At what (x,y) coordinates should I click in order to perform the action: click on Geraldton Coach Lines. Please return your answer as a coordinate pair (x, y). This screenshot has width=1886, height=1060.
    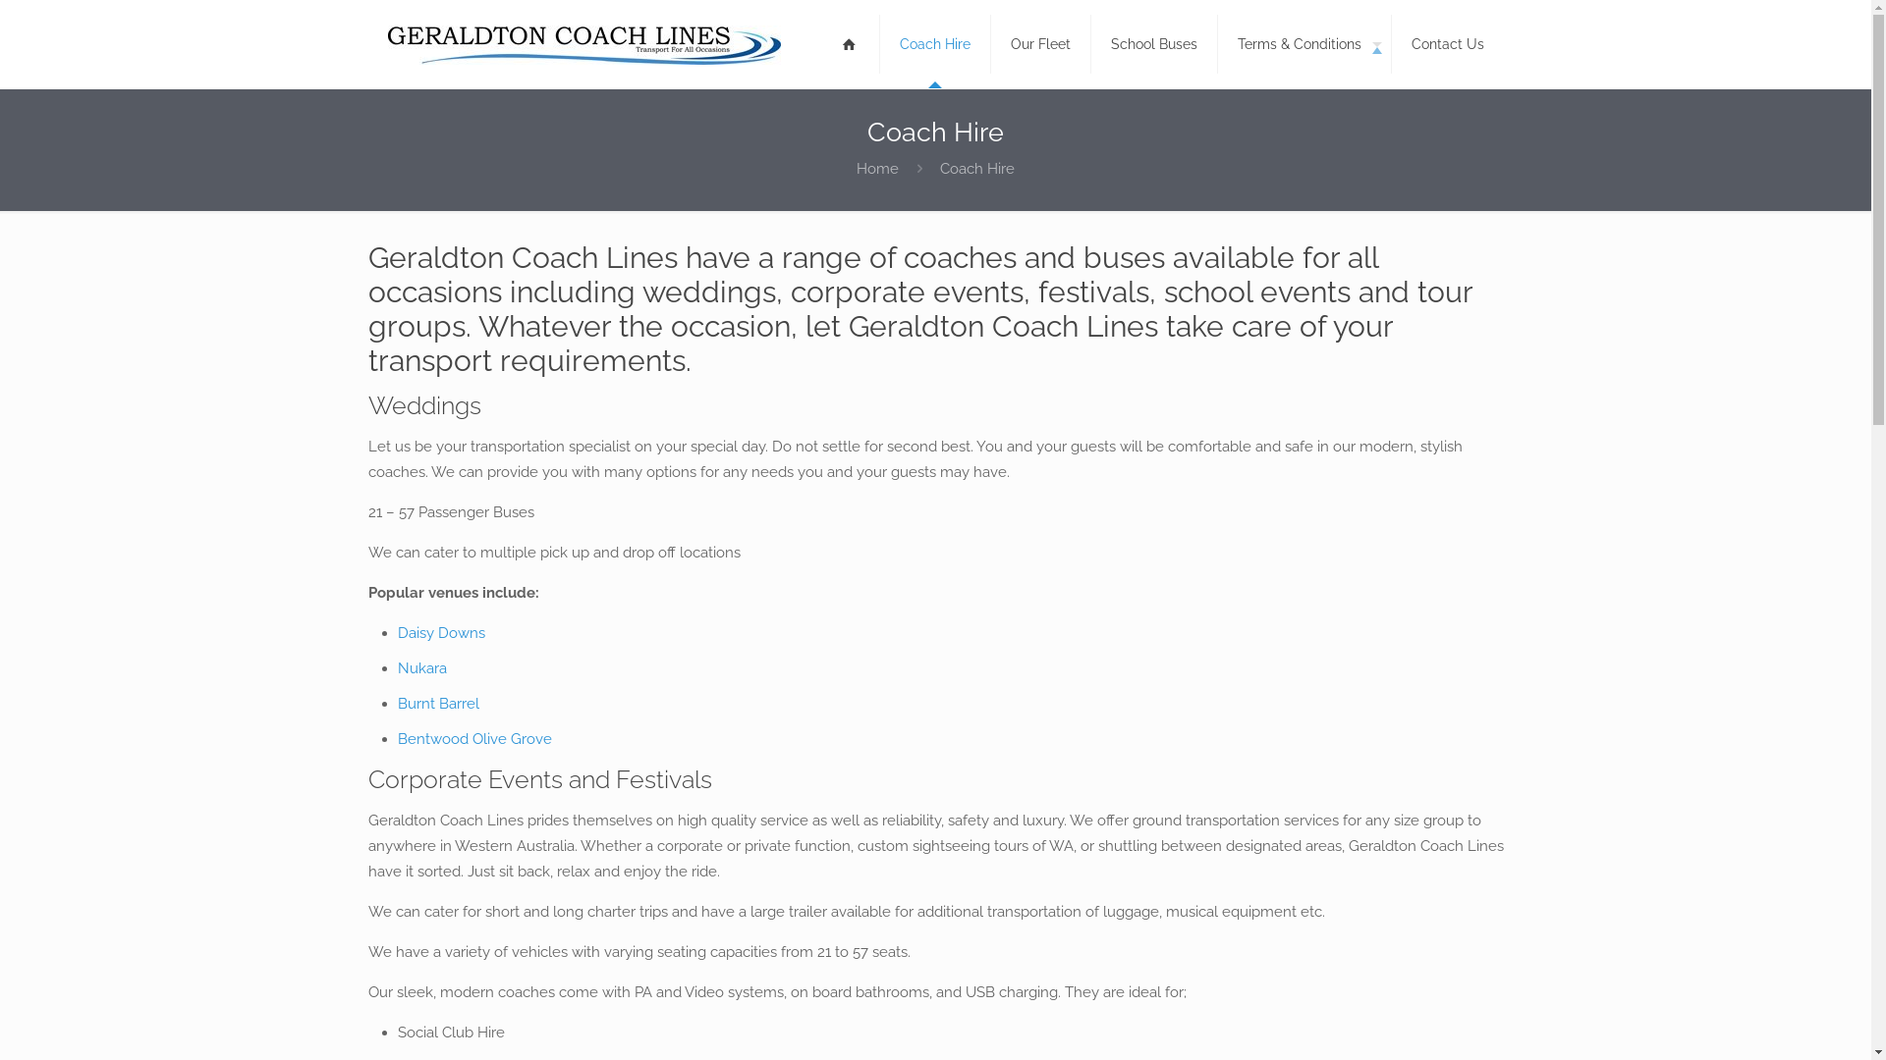
    Looking at the image, I should click on (583, 44).